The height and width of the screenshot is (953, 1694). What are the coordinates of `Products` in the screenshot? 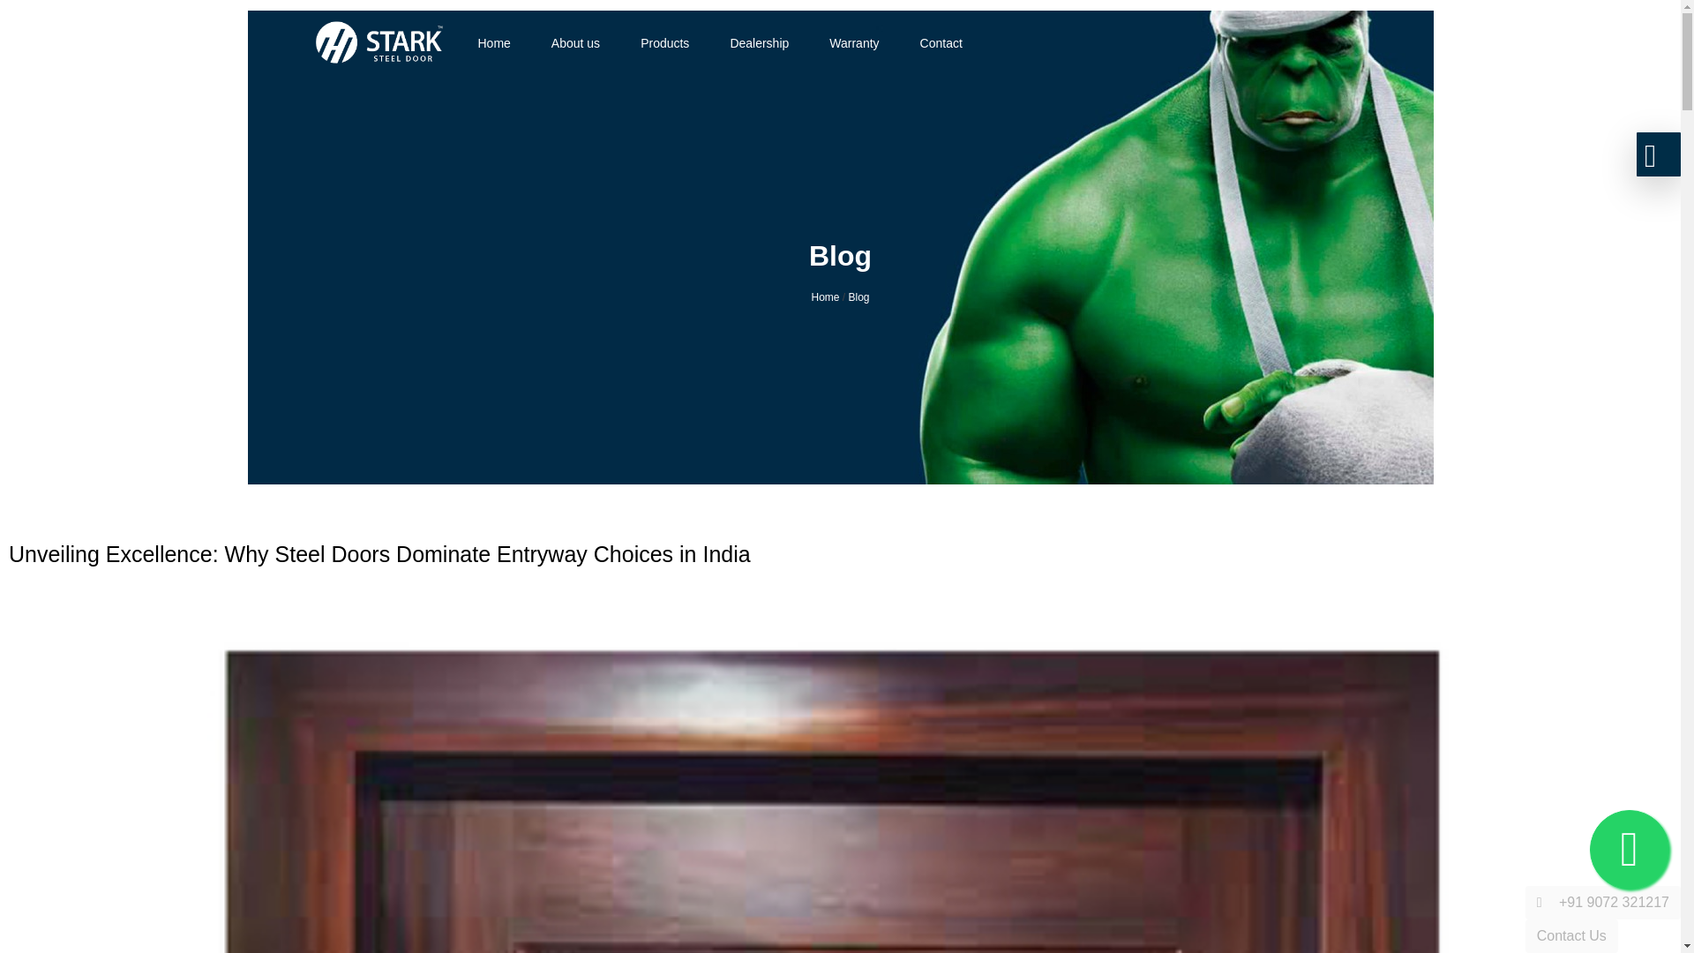 It's located at (664, 42).